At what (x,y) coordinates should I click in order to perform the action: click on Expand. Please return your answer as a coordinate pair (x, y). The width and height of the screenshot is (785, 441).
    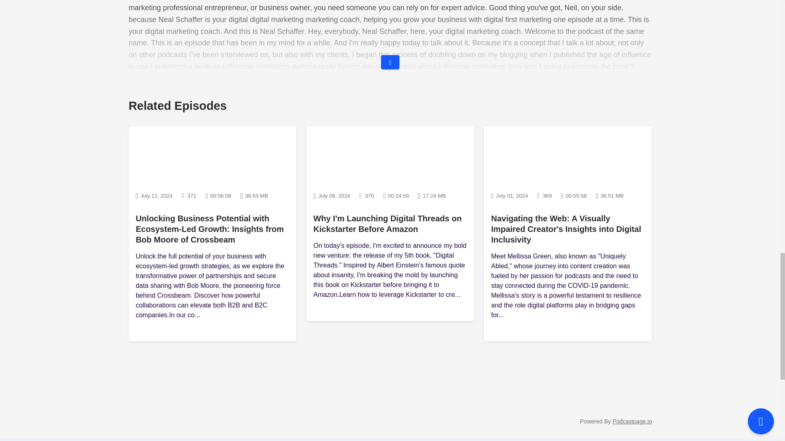
    Looking at the image, I should click on (390, 36).